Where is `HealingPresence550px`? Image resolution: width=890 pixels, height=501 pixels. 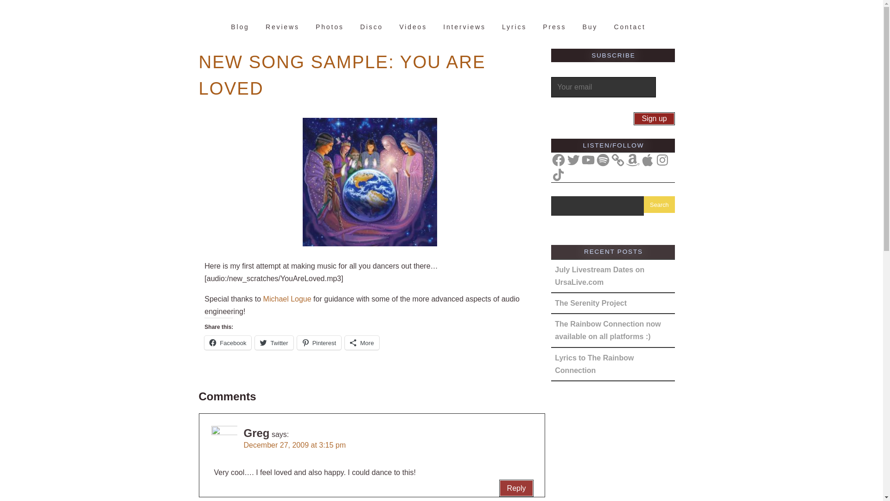
HealingPresence550px is located at coordinates (370, 182).